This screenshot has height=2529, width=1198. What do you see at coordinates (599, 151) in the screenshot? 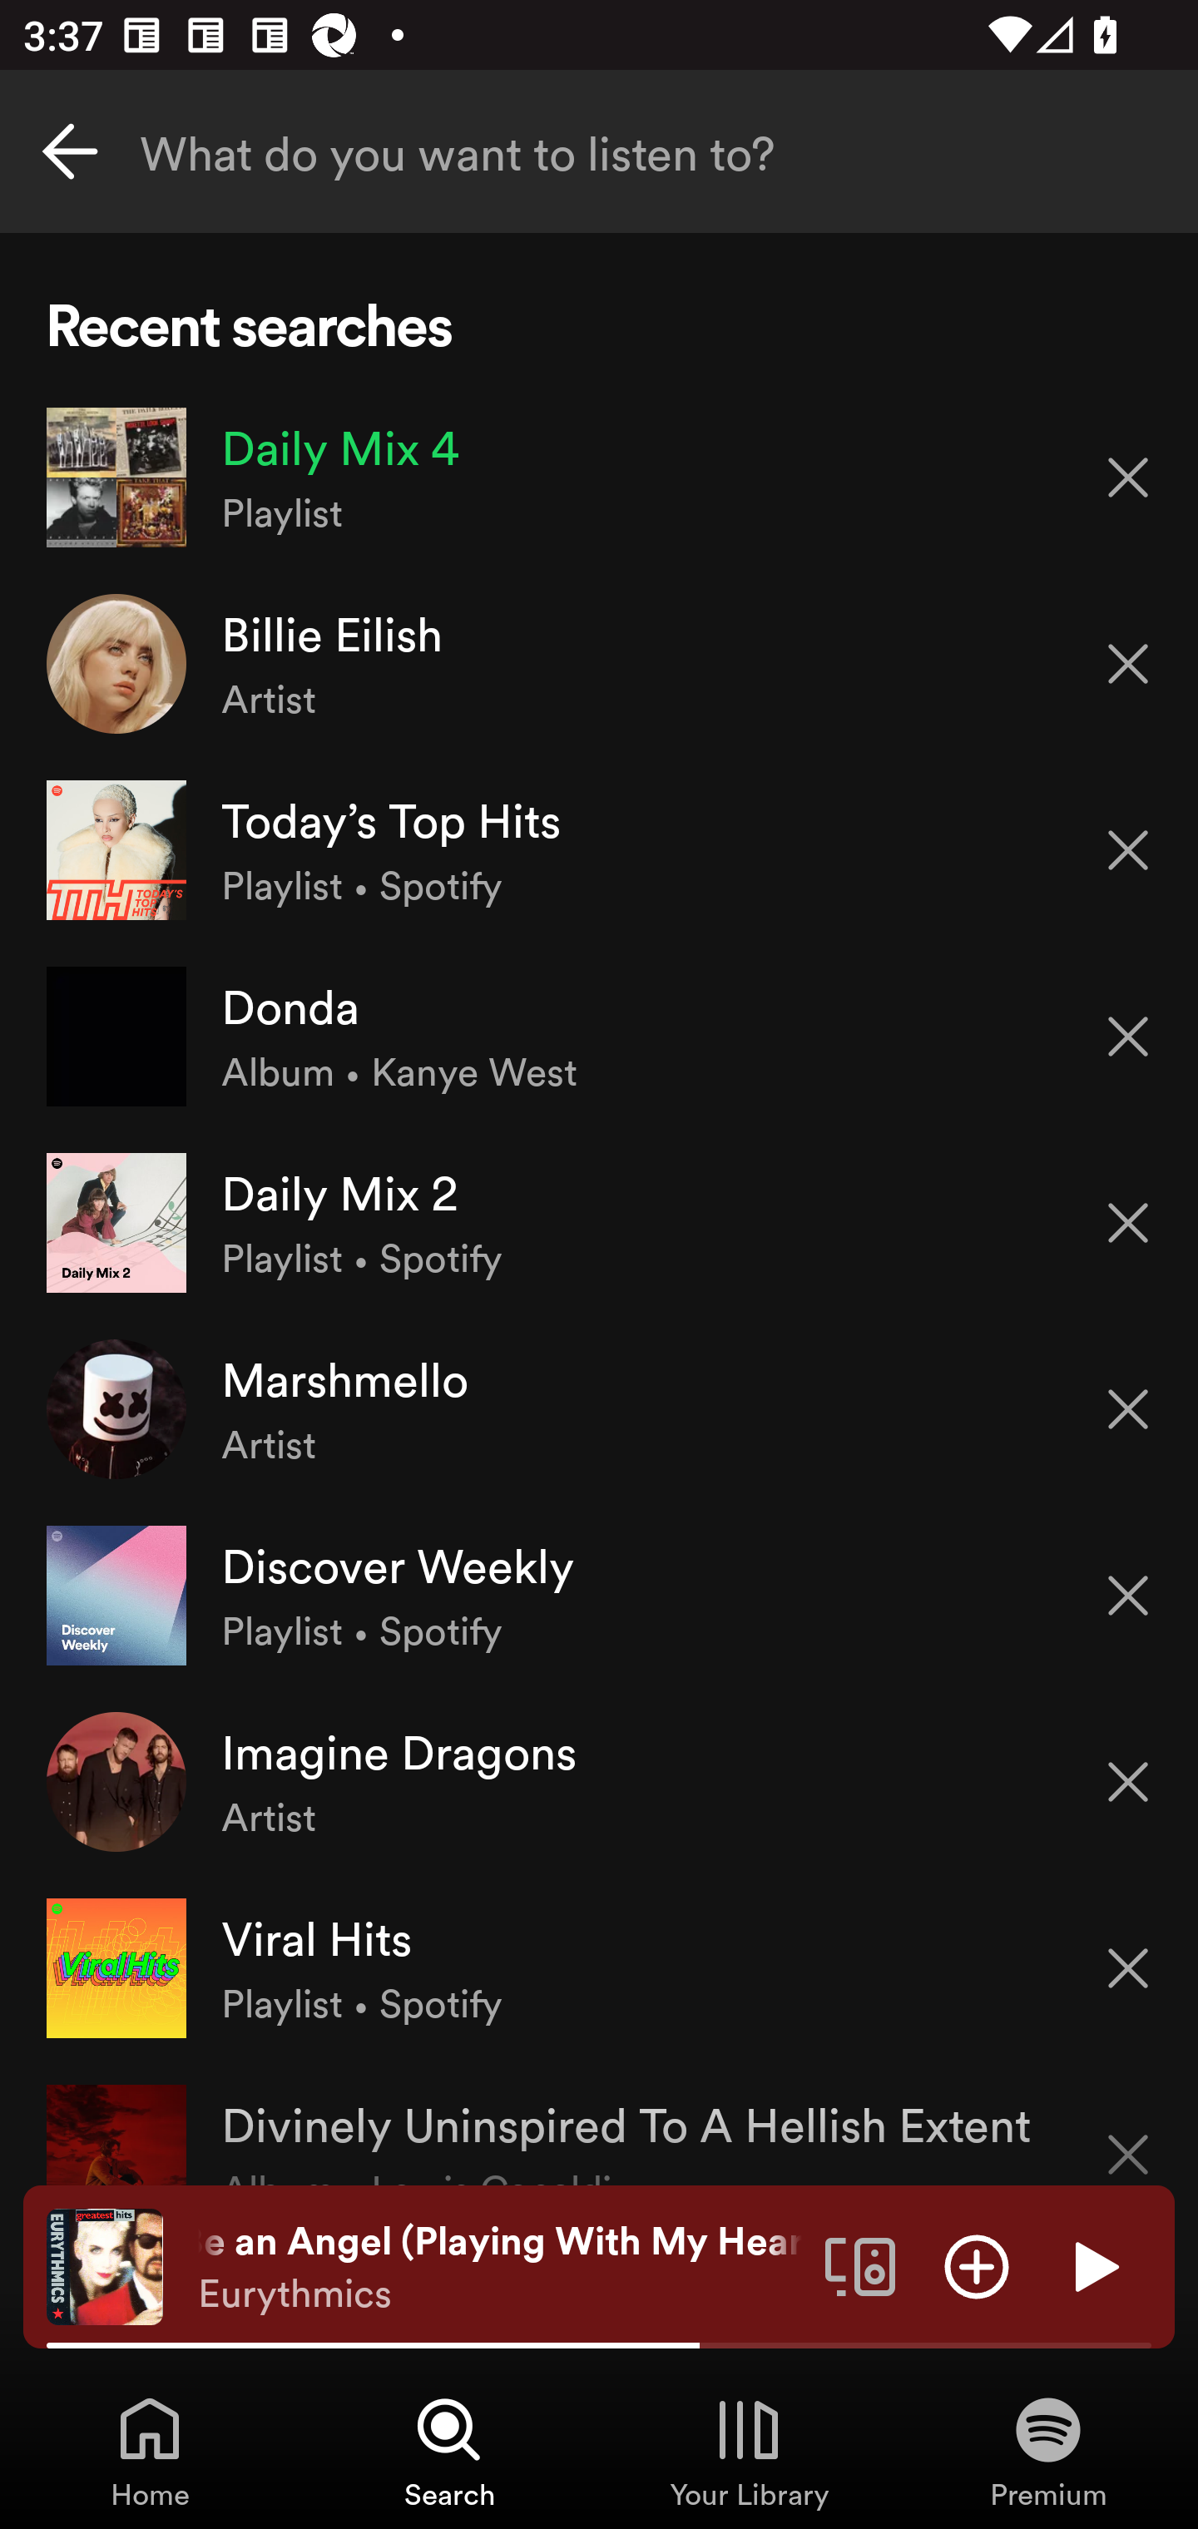
I see `What do you want to listen to?` at bounding box center [599, 151].